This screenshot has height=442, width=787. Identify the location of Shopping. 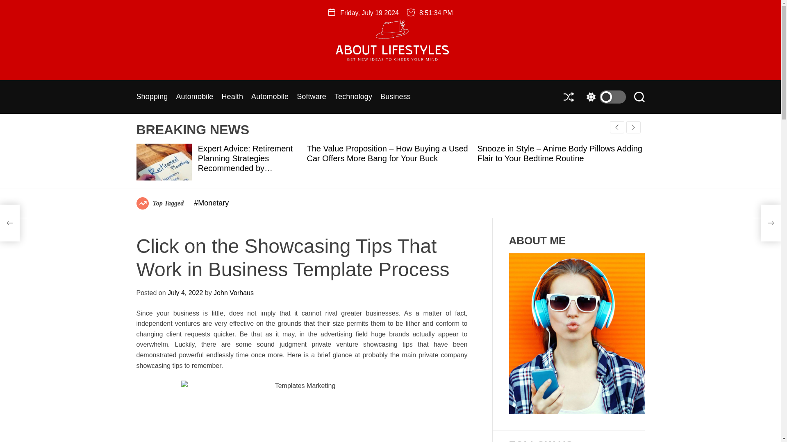
(152, 97).